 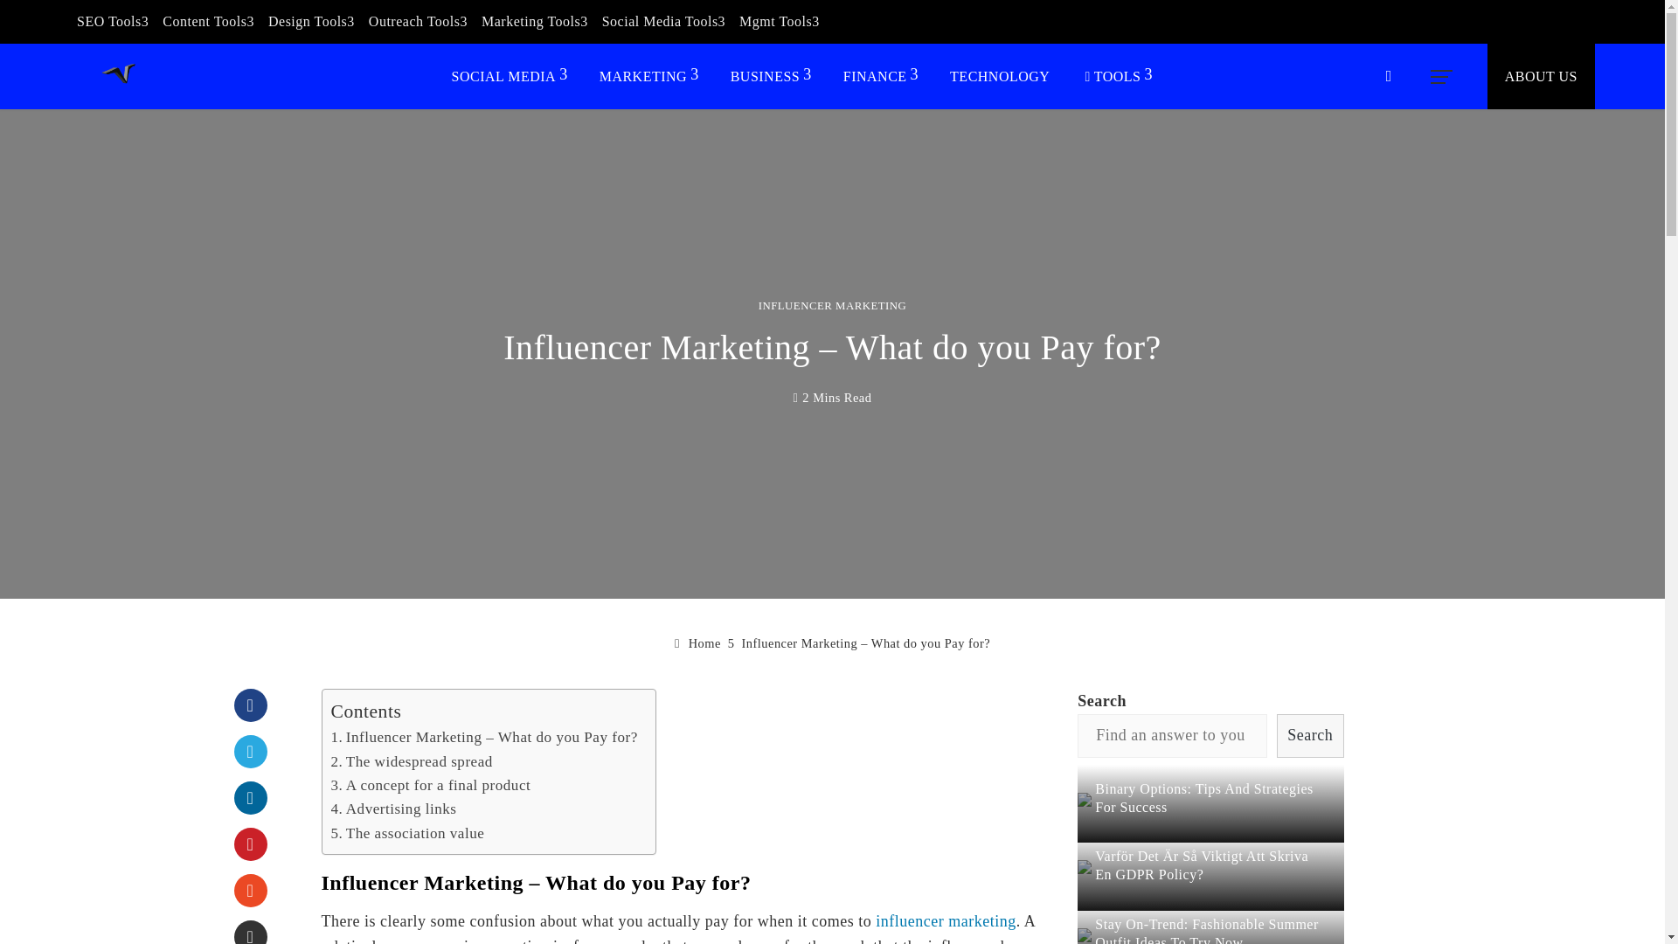 I want to click on The association value, so click(x=407, y=833).